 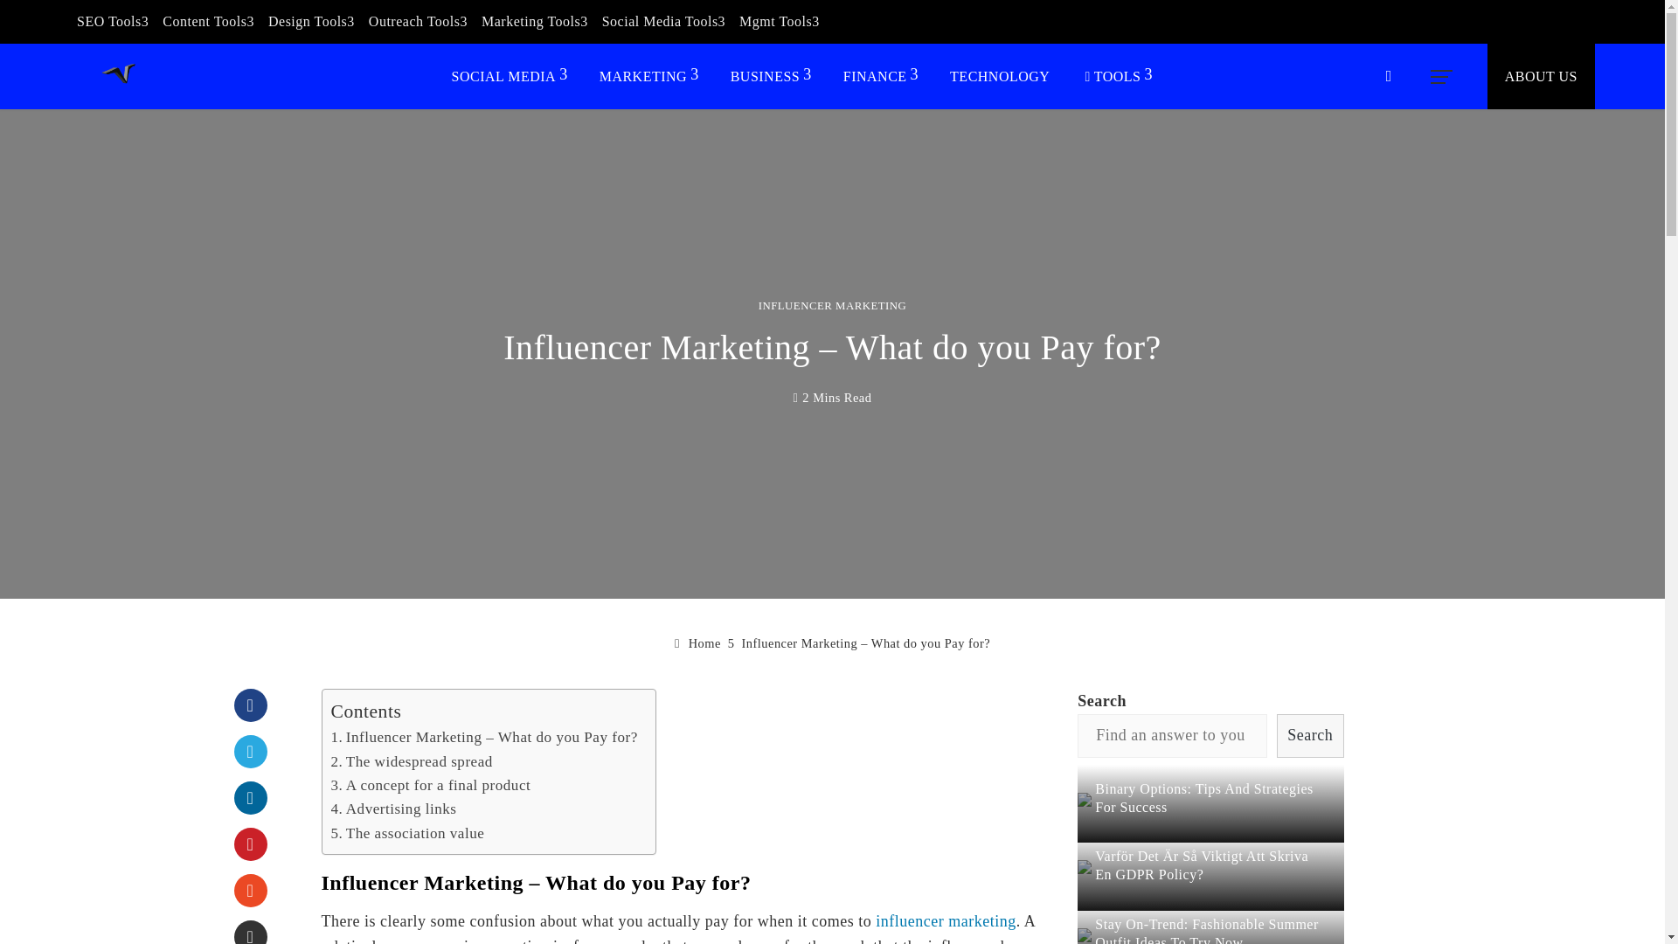 I want to click on The association value, so click(x=407, y=833).